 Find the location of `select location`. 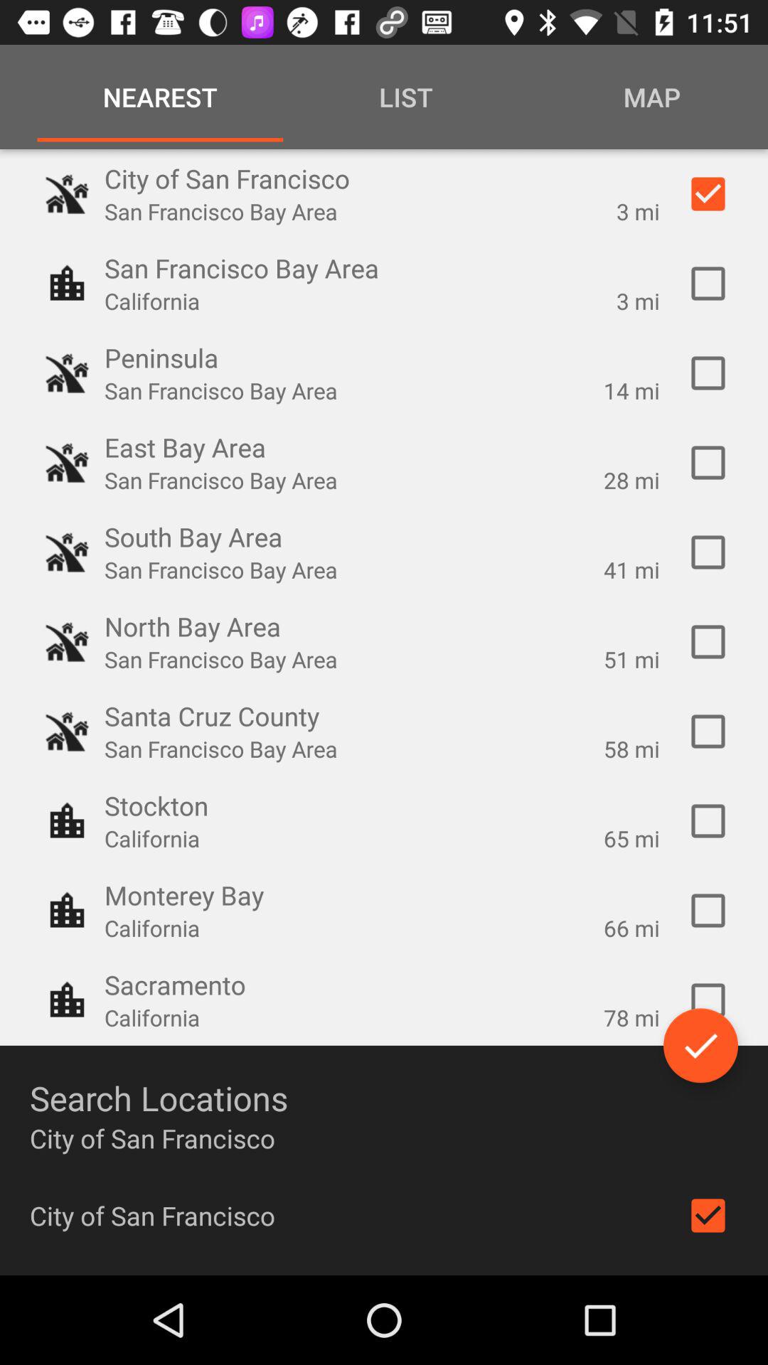

select location is located at coordinates (708, 642).